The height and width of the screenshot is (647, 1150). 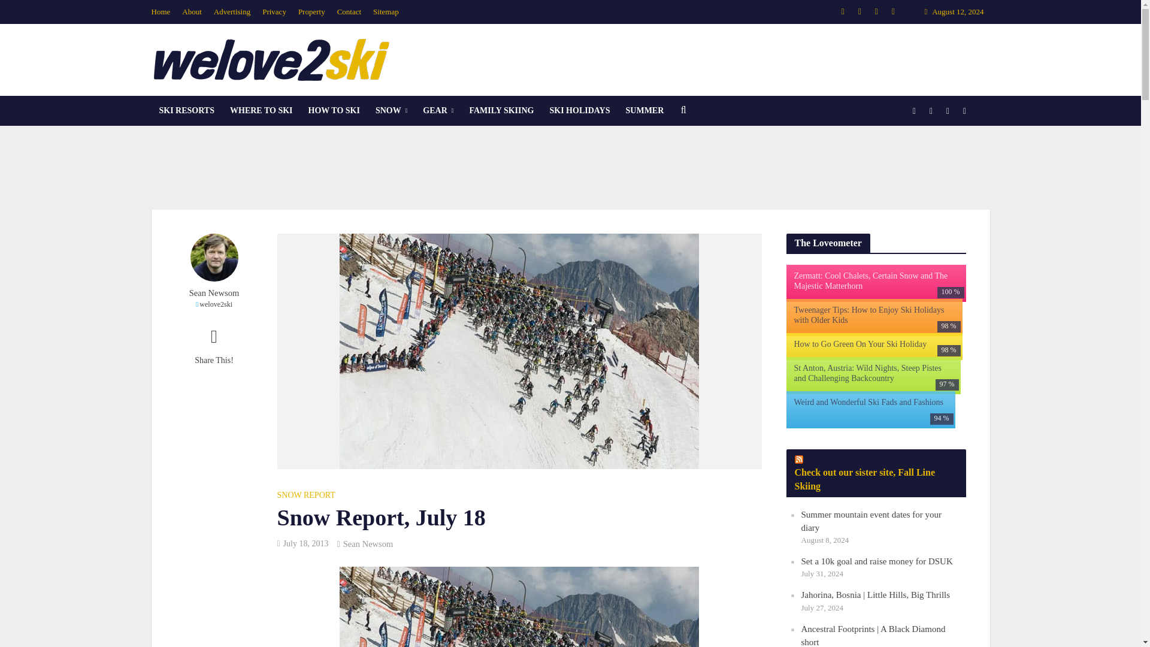 What do you see at coordinates (580, 110) in the screenshot?
I see `SKI HOLIDAYS` at bounding box center [580, 110].